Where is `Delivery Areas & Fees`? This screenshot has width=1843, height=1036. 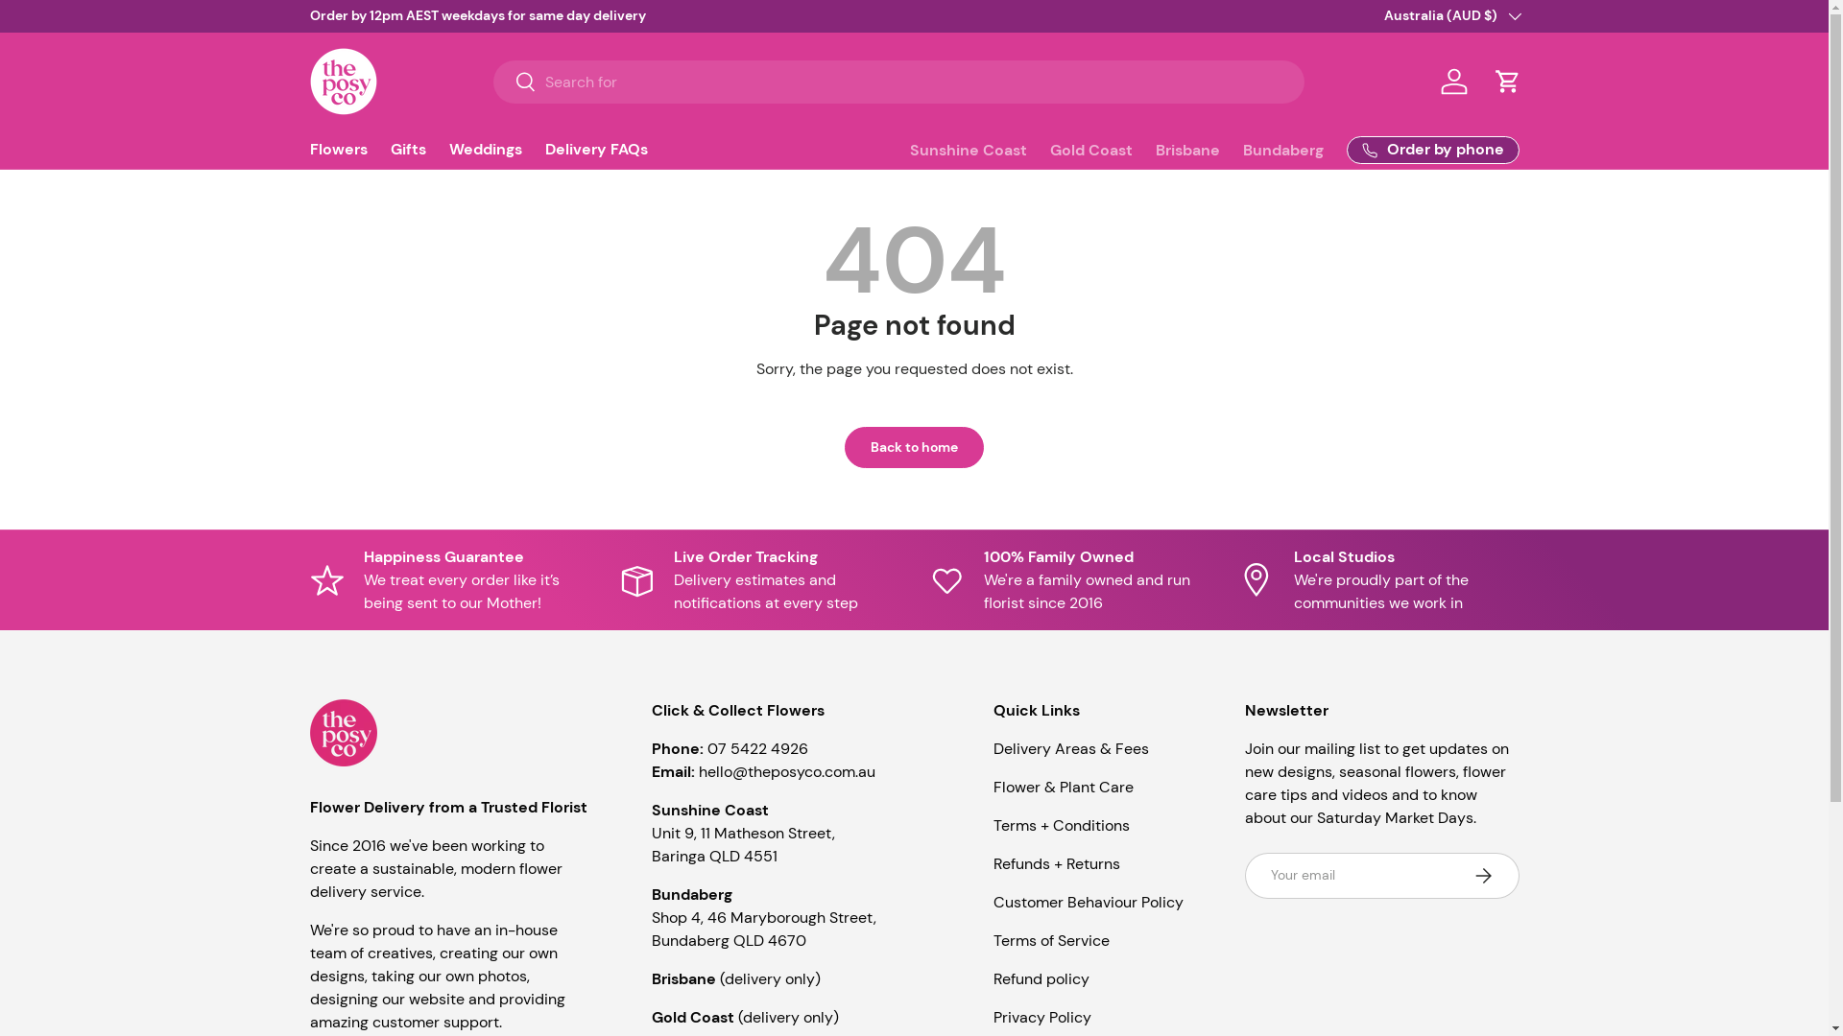
Delivery Areas & Fees is located at coordinates (1070, 748).